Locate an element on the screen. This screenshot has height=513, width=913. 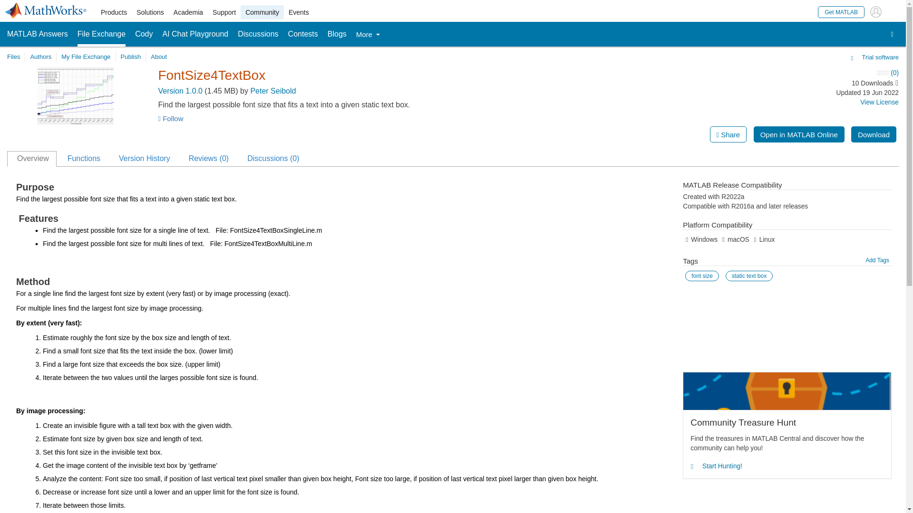
Contests is located at coordinates (303, 34).